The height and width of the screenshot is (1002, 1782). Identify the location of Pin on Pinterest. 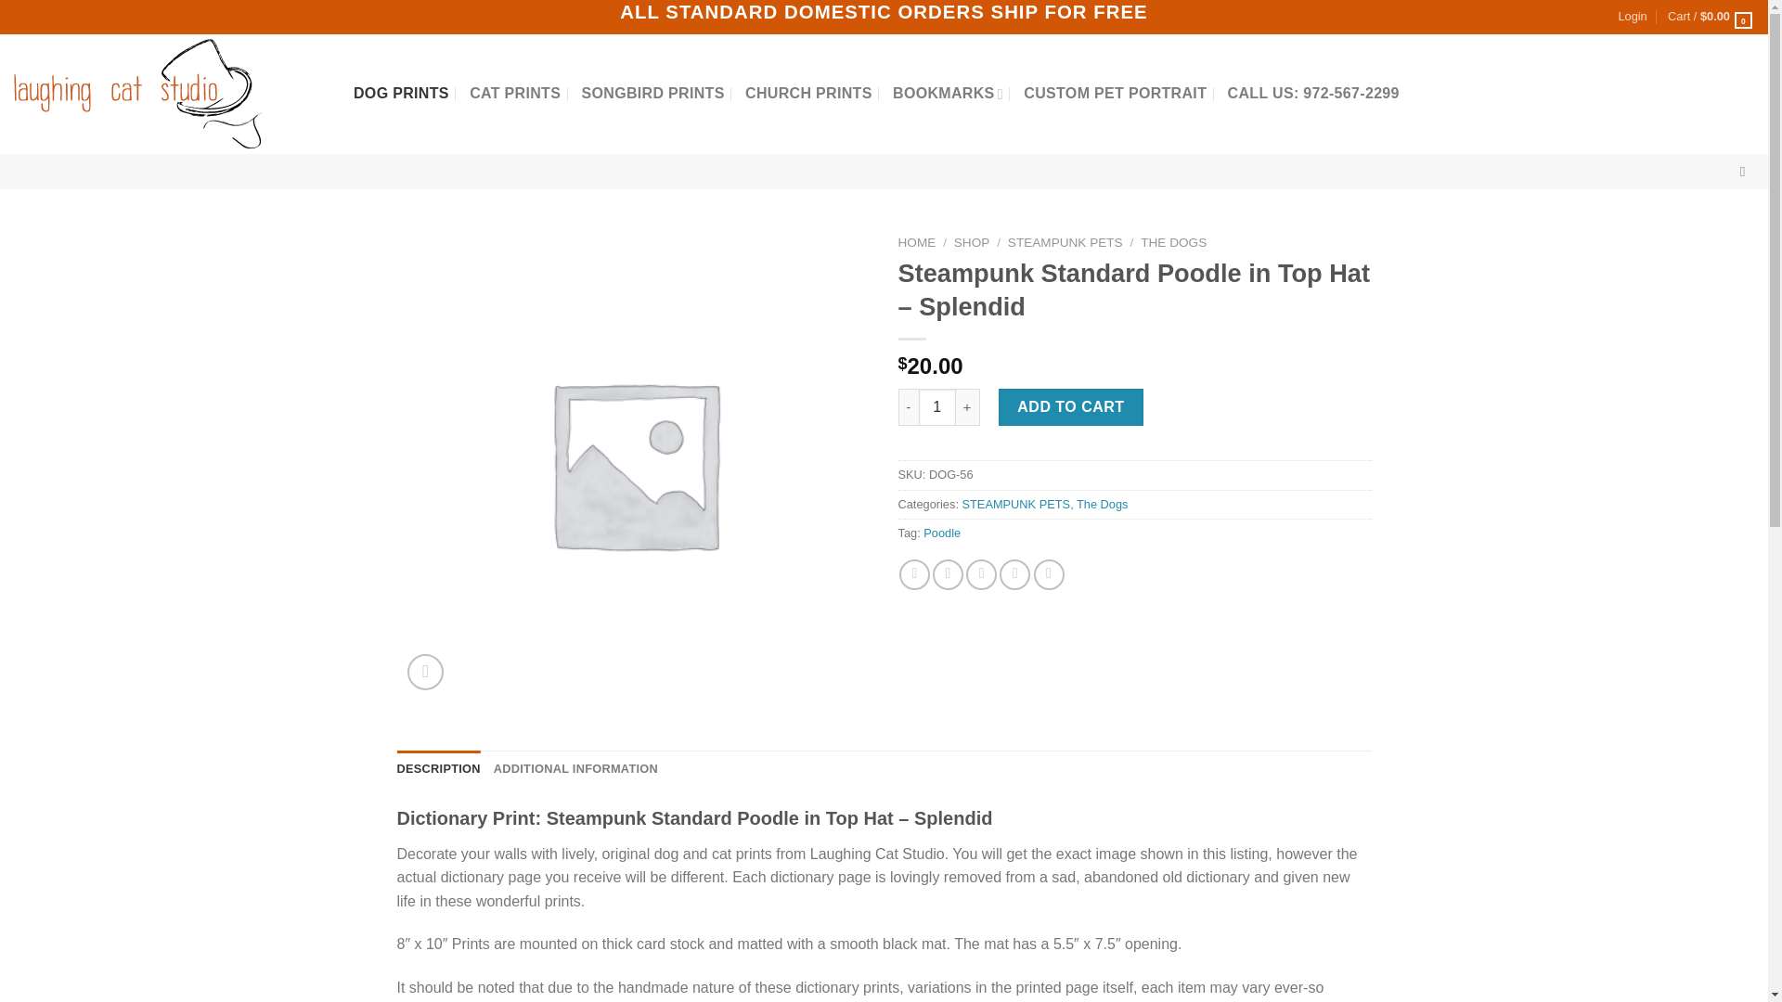
(1014, 574).